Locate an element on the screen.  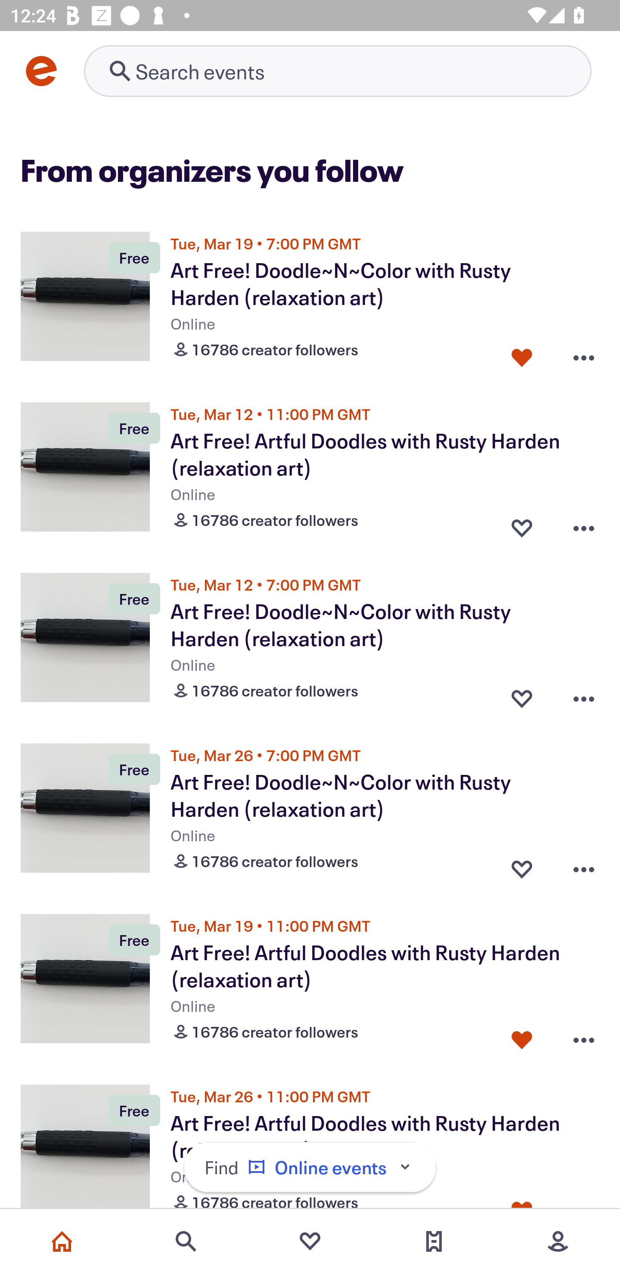
Favorites is located at coordinates (310, 1241).